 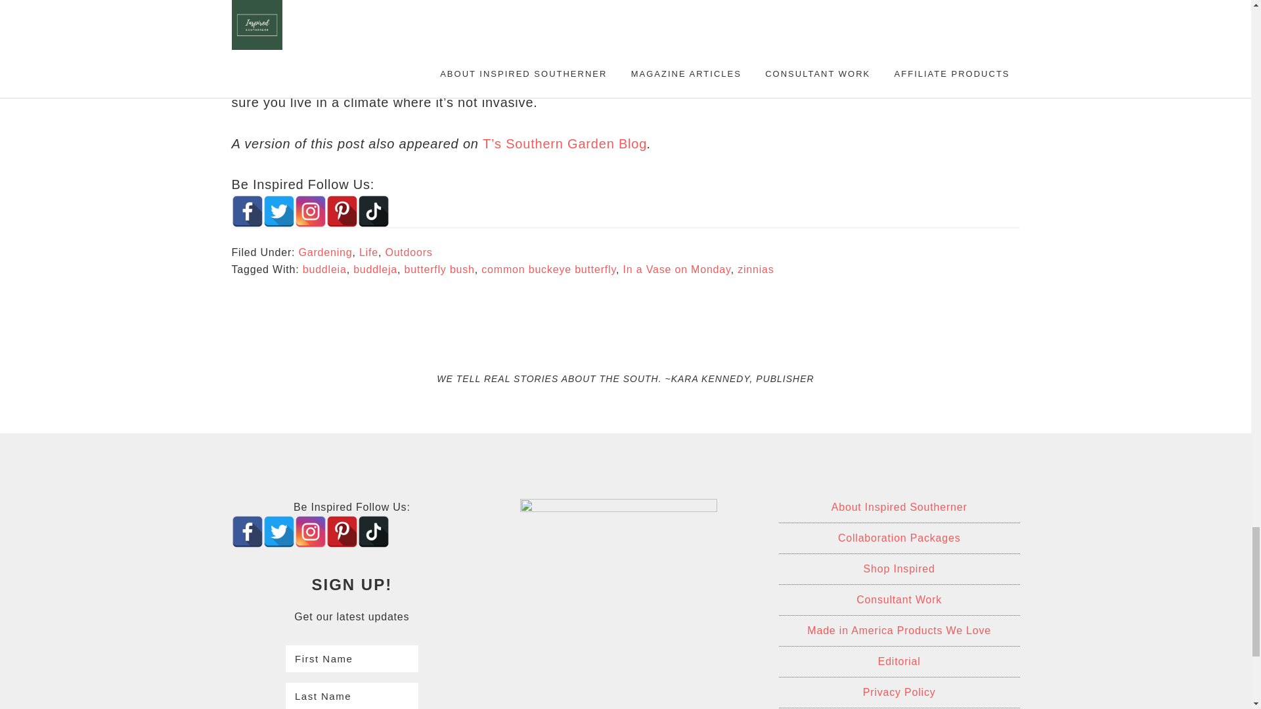 I want to click on Consultant Work, so click(x=898, y=599).